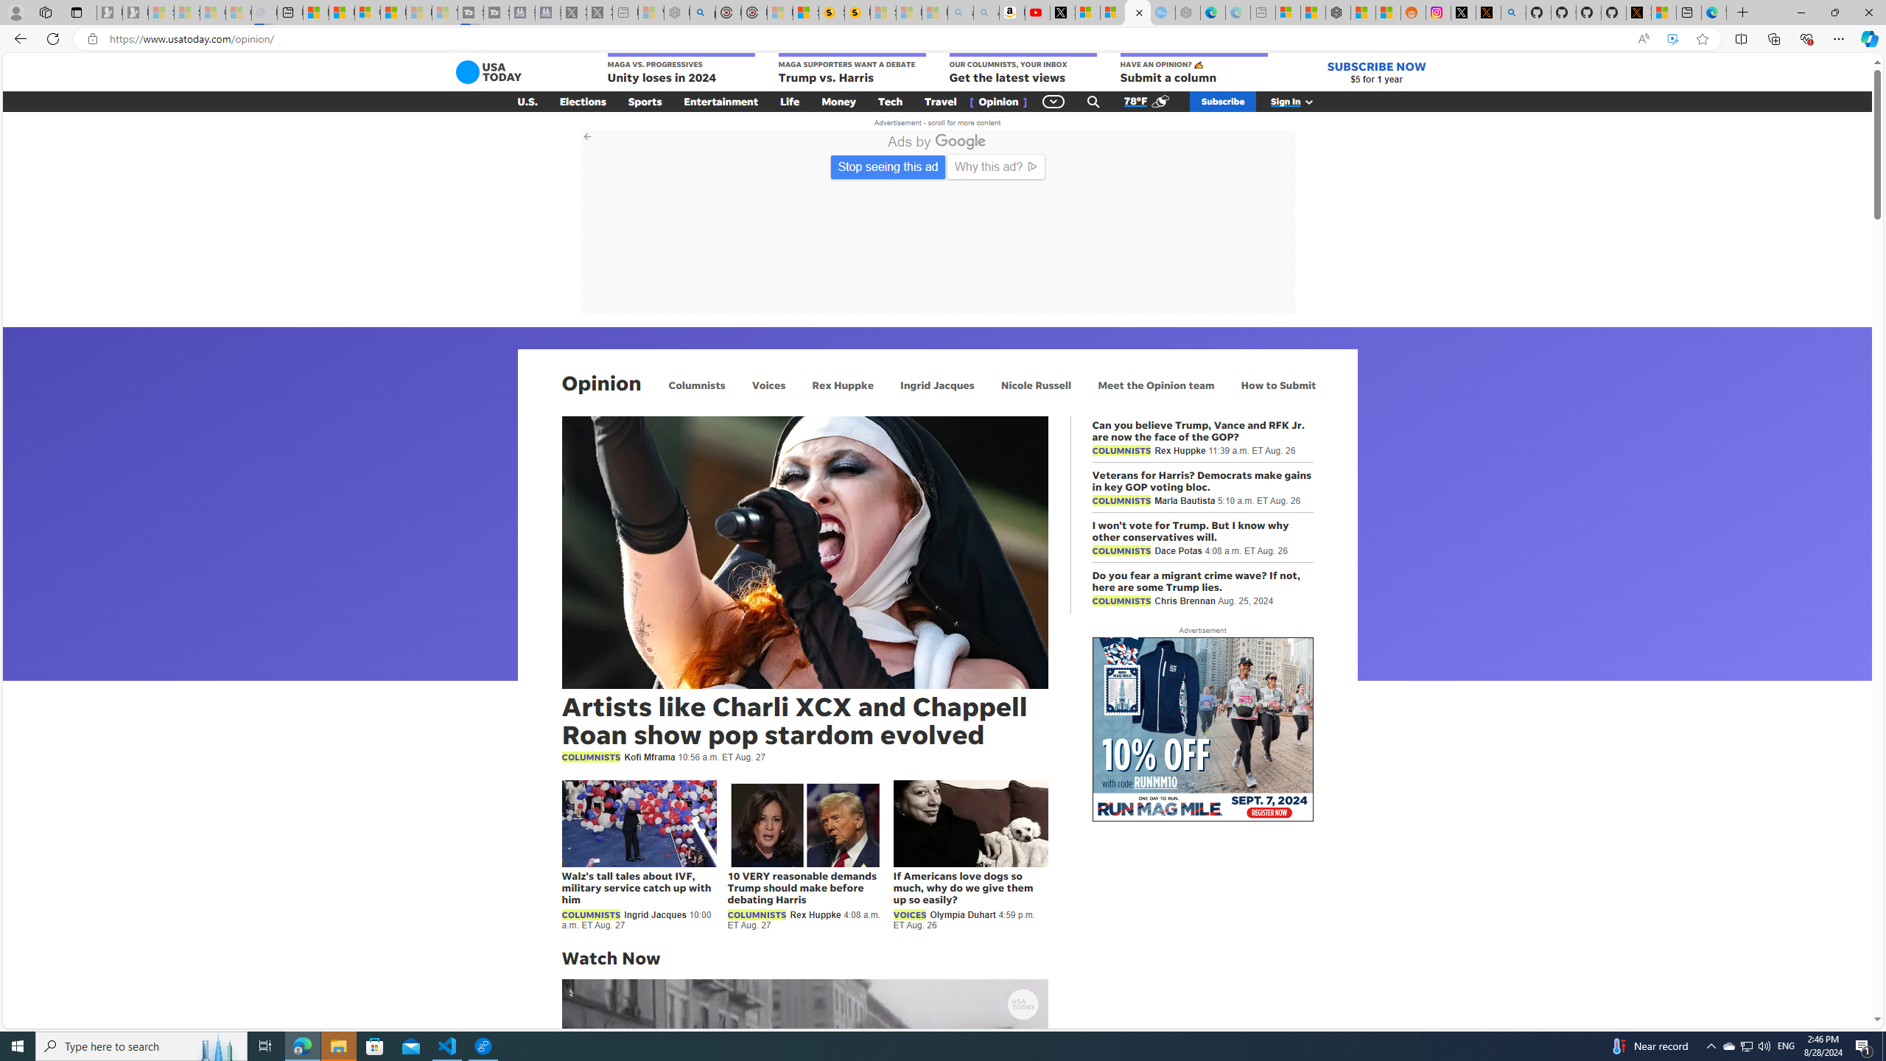 This screenshot has height=1061, width=1886. I want to click on Nordace - Nordace has arrived Hong Kong - Sleeping, so click(1188, 13).